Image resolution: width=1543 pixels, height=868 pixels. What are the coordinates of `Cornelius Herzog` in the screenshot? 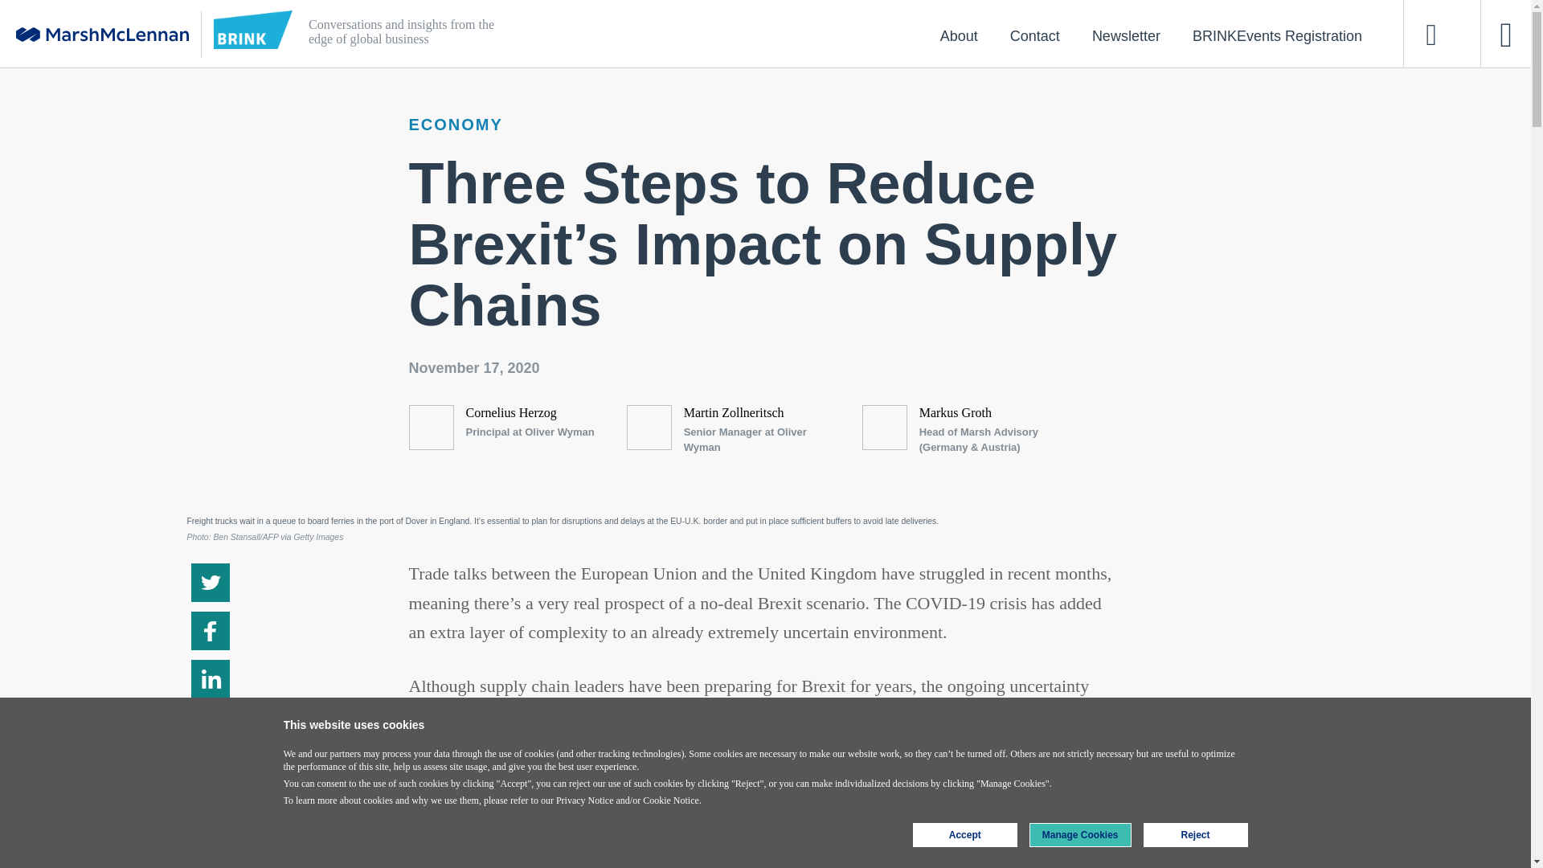 It's located at (511, 412).